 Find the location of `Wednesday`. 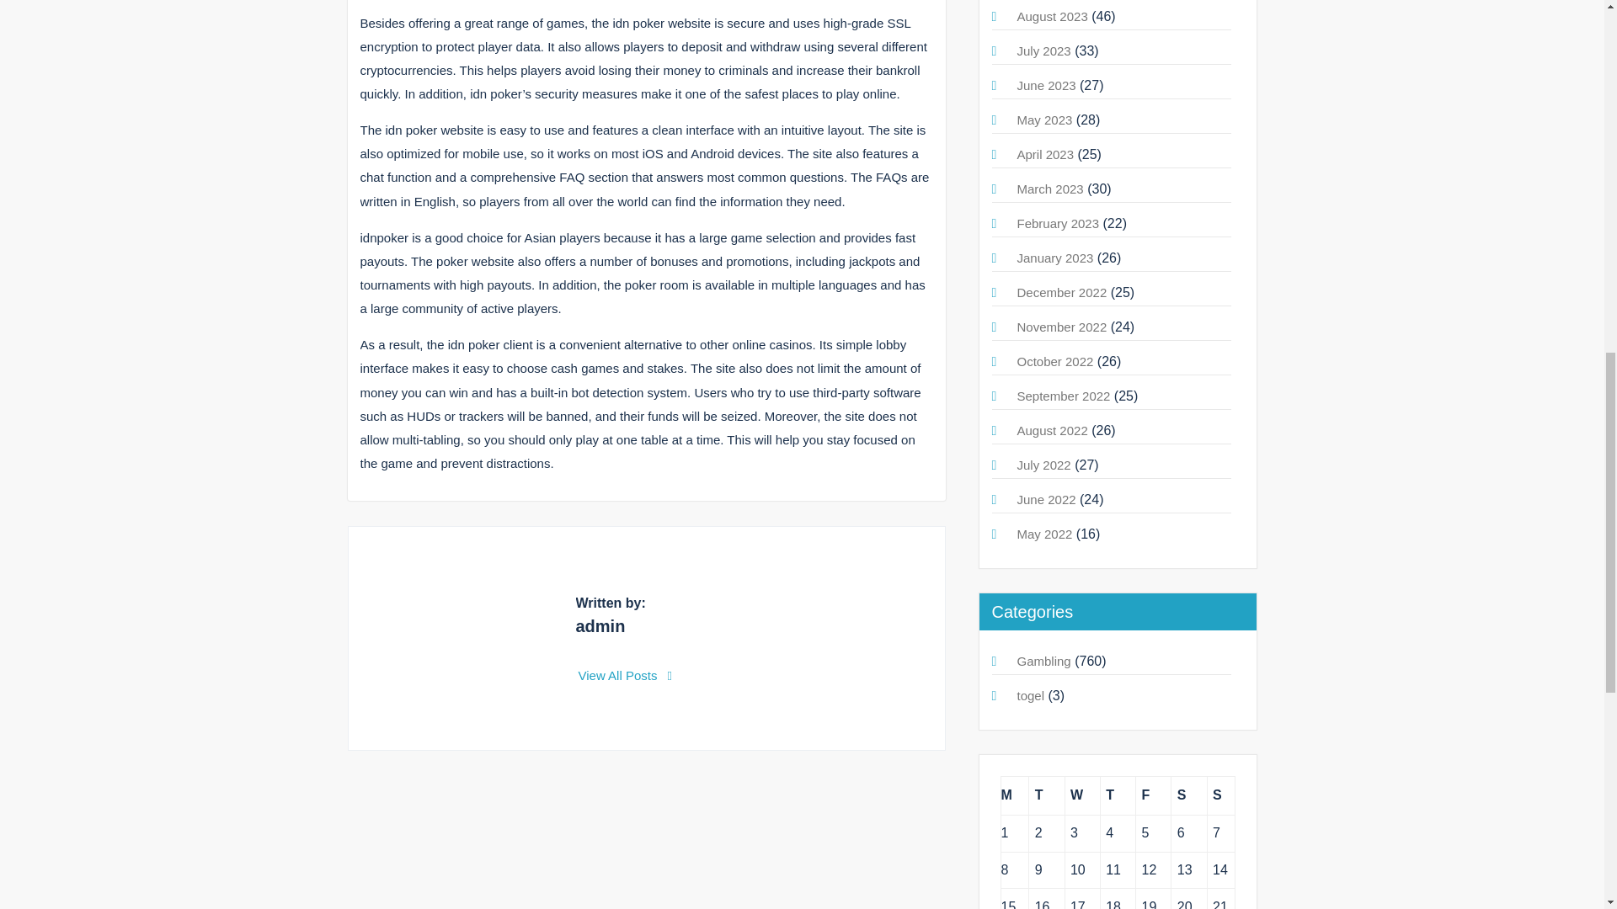

Wednesday is located at coordinates (1081, 795).